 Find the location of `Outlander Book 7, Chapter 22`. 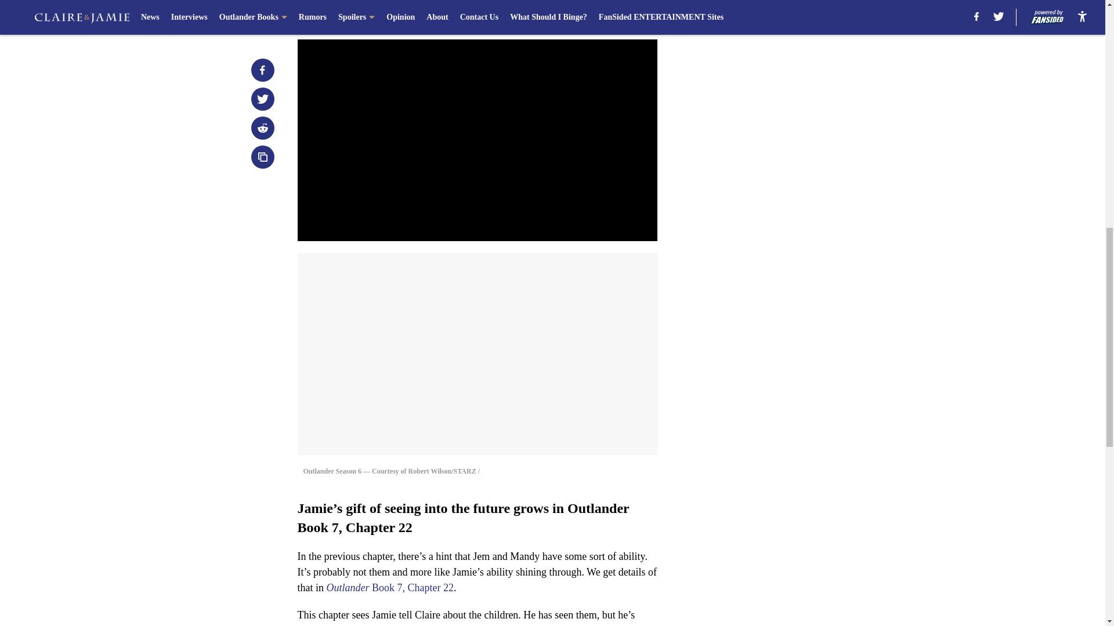

Outlander Book 7, Chapter 22 is located at coordinates (390, 588).